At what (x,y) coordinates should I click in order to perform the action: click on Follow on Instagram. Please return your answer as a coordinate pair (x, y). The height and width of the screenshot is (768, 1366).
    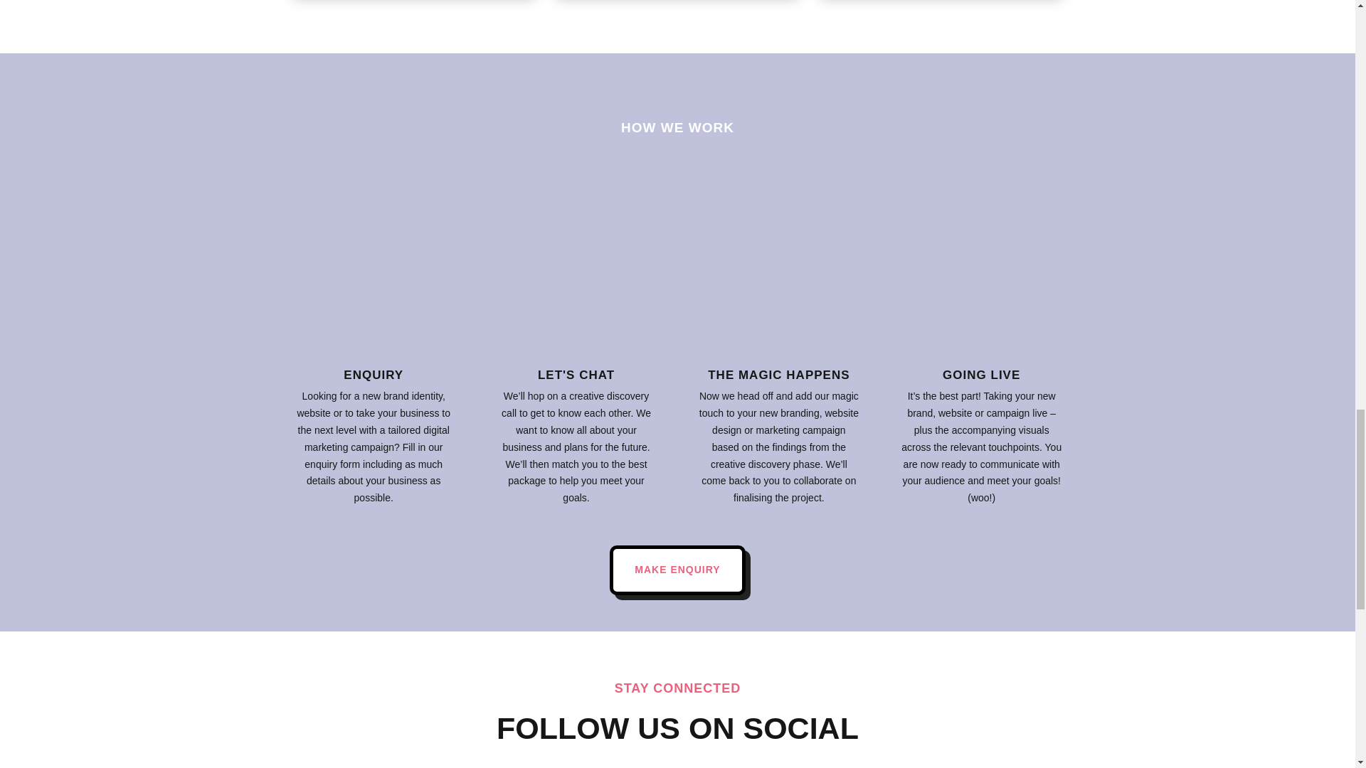
    Looking at the image, I should click on (692, 765).